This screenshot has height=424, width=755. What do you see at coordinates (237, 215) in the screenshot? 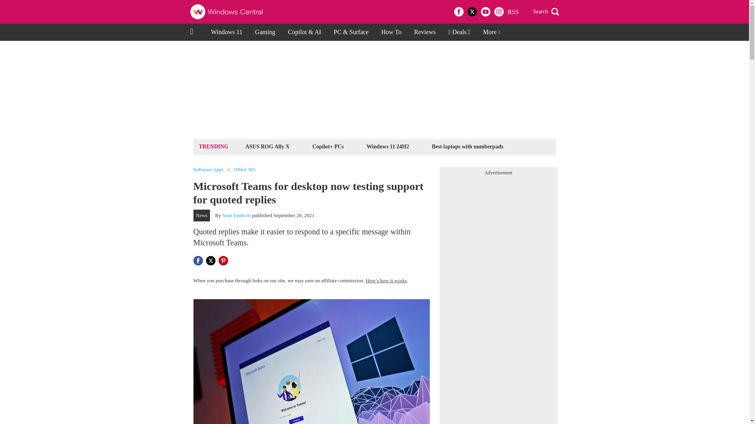
I see `Sean Endicott` at bounding box center [237, 215].